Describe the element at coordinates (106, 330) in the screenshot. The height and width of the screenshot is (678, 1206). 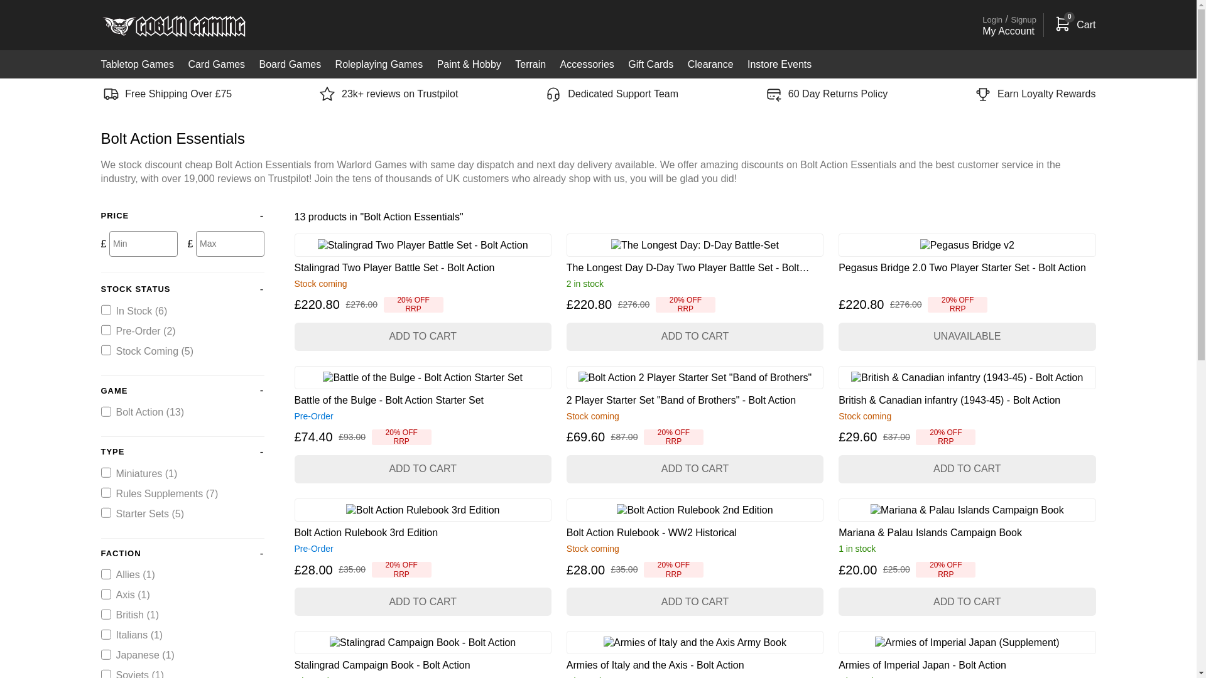
I see `Pre-Order` at that location.